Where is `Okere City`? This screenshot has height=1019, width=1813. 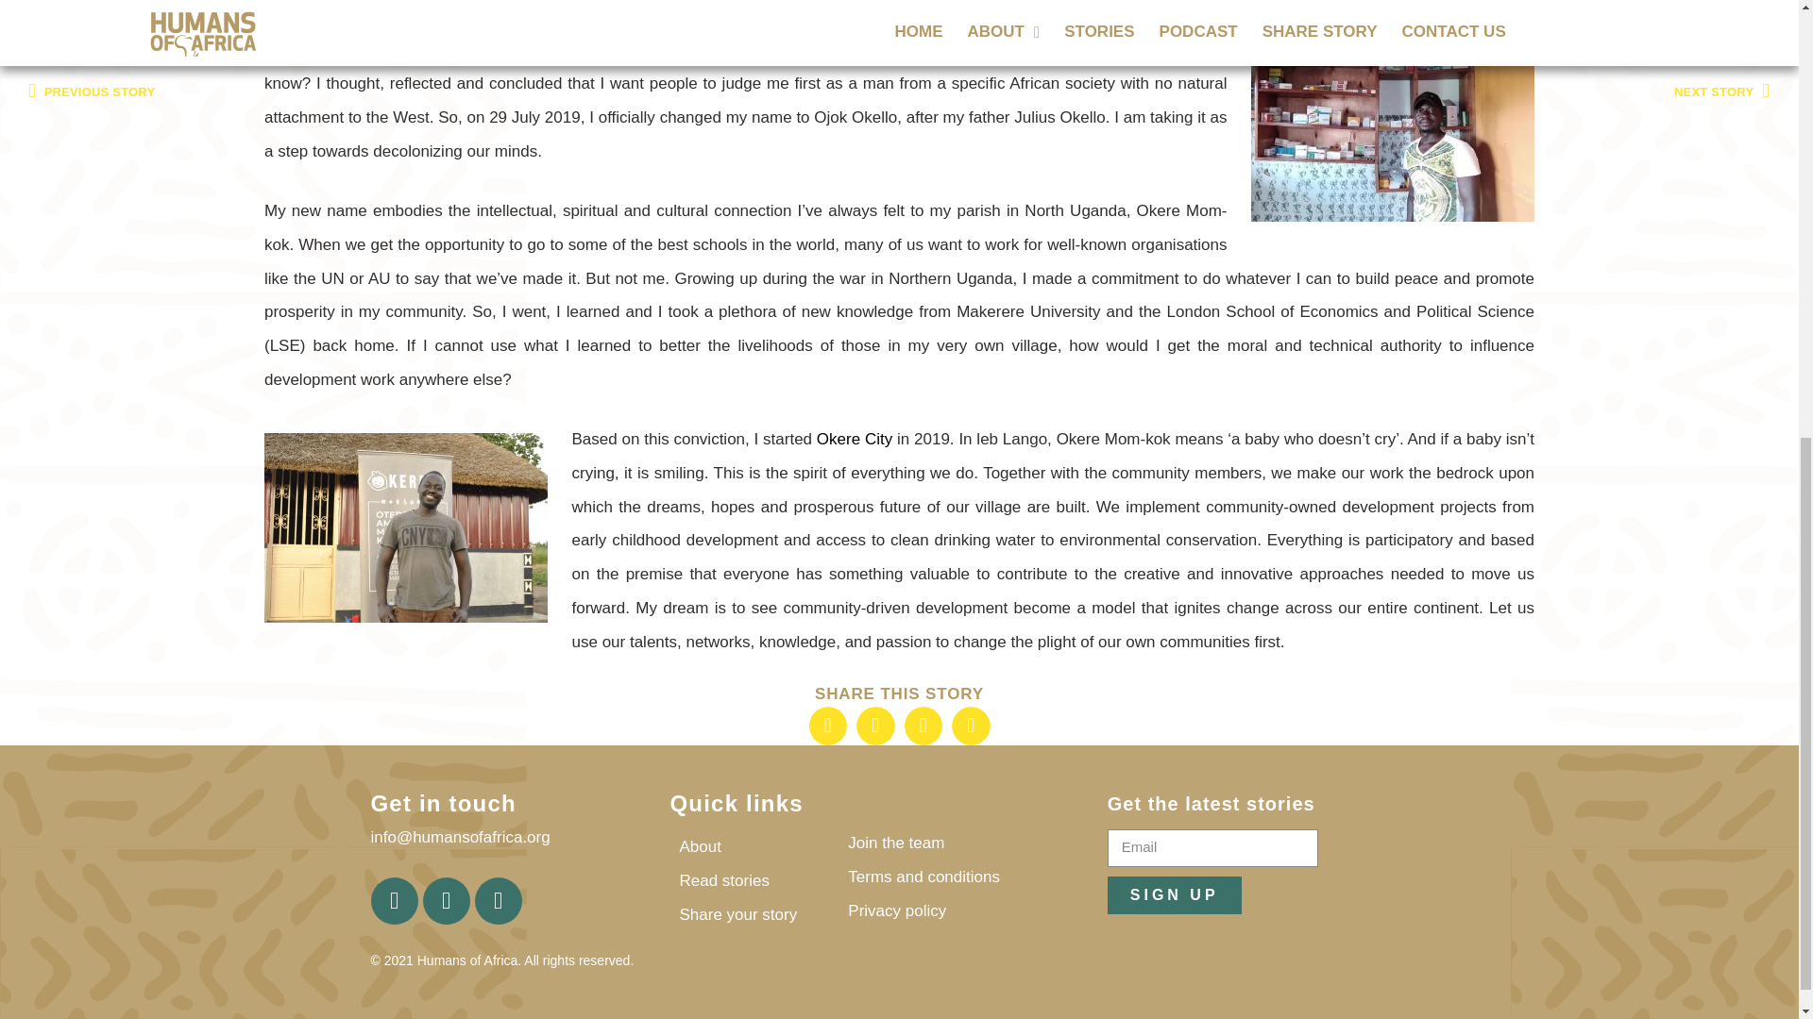
Okere City is located at coordinates (854, 439).